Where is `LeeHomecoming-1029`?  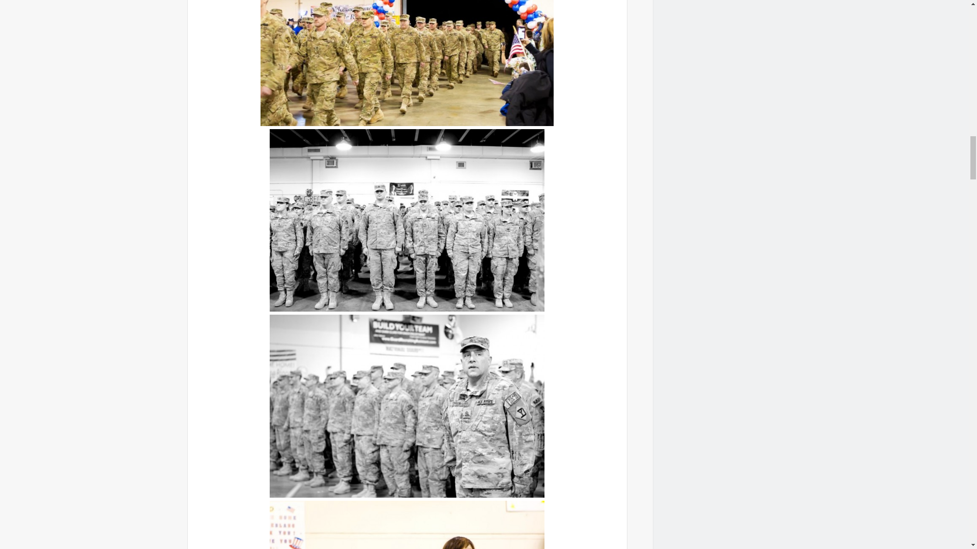
LeeHomecoming-1029 is located at coordinates (407, 525).